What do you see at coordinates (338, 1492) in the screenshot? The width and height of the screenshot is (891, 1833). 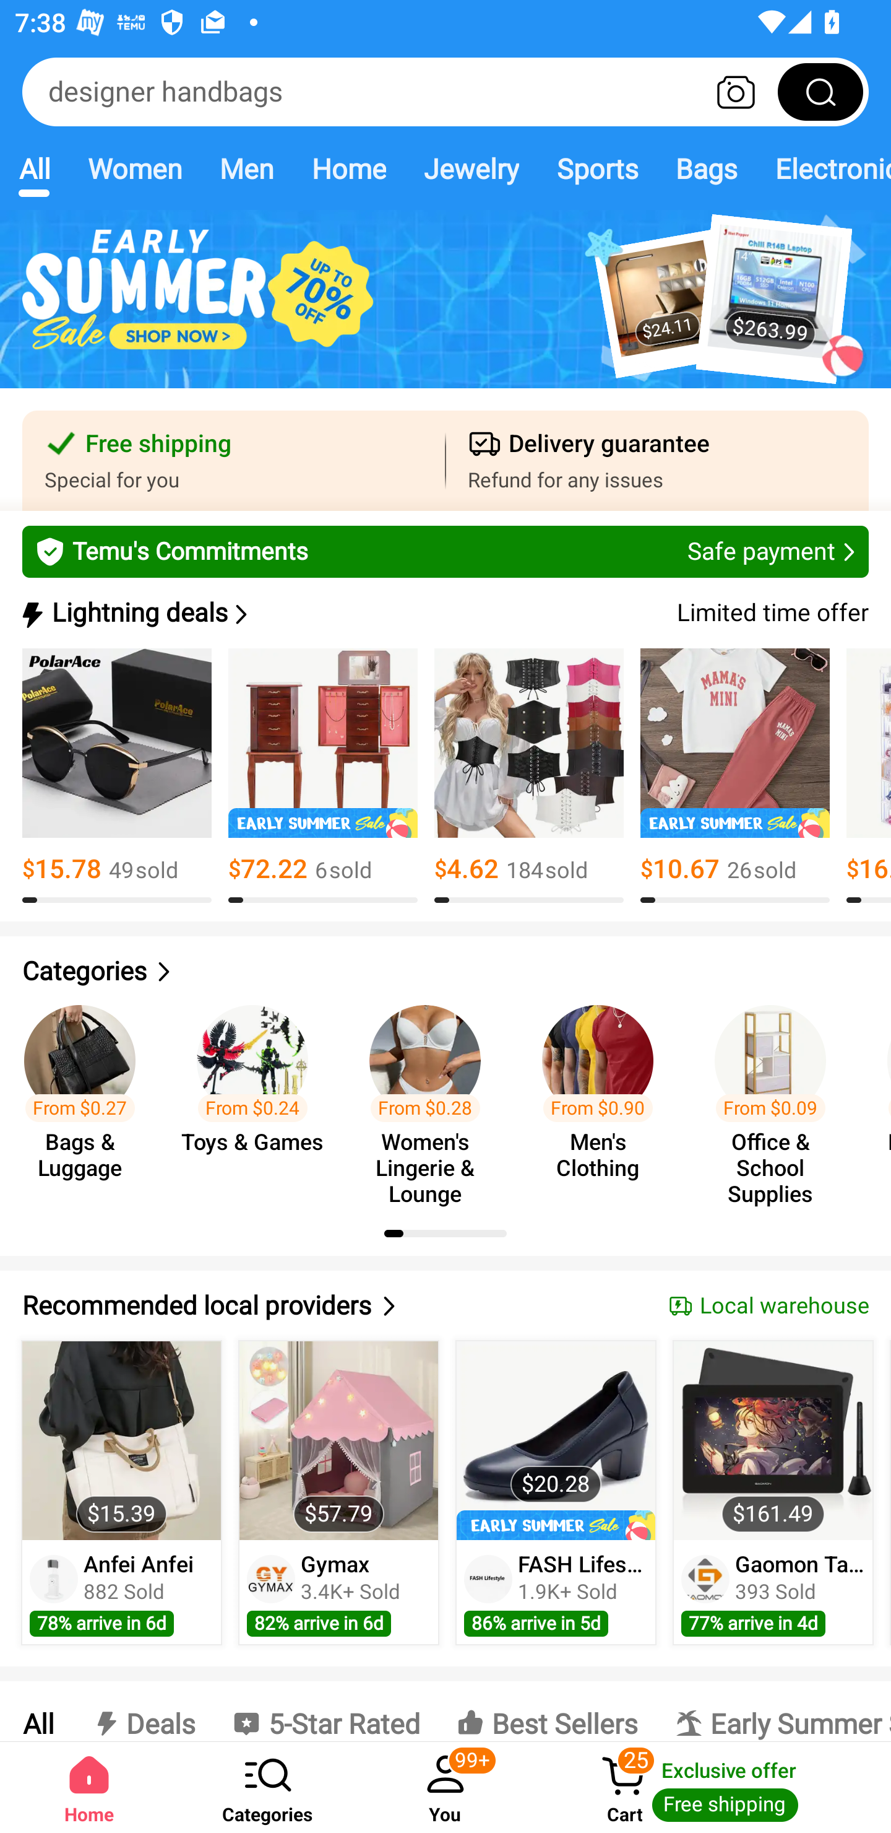 I see `$57.79 Gymax 3.4K+ Sold 82% arrive in 6d` at bounding box center [338, 1492].